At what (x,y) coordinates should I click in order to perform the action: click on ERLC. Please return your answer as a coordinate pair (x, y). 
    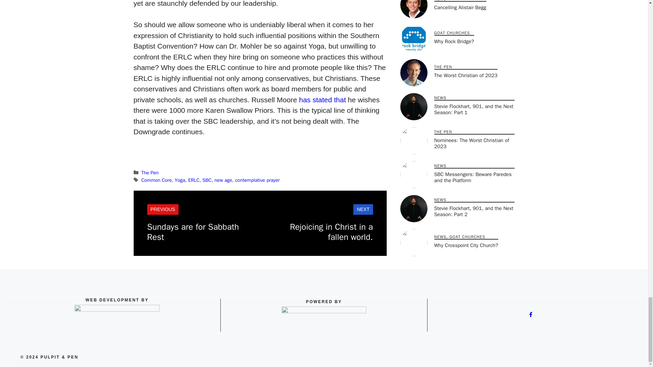
    Looking at the image, I should click on (193, 180).